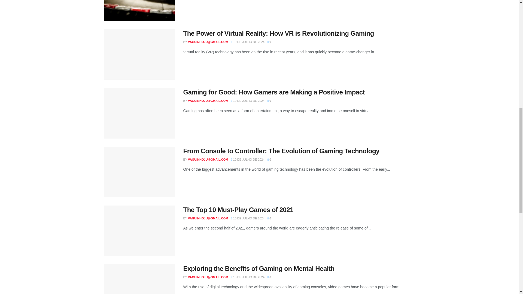  I want to click on 10 DE JULHO DE 2024, so click(248, 100).